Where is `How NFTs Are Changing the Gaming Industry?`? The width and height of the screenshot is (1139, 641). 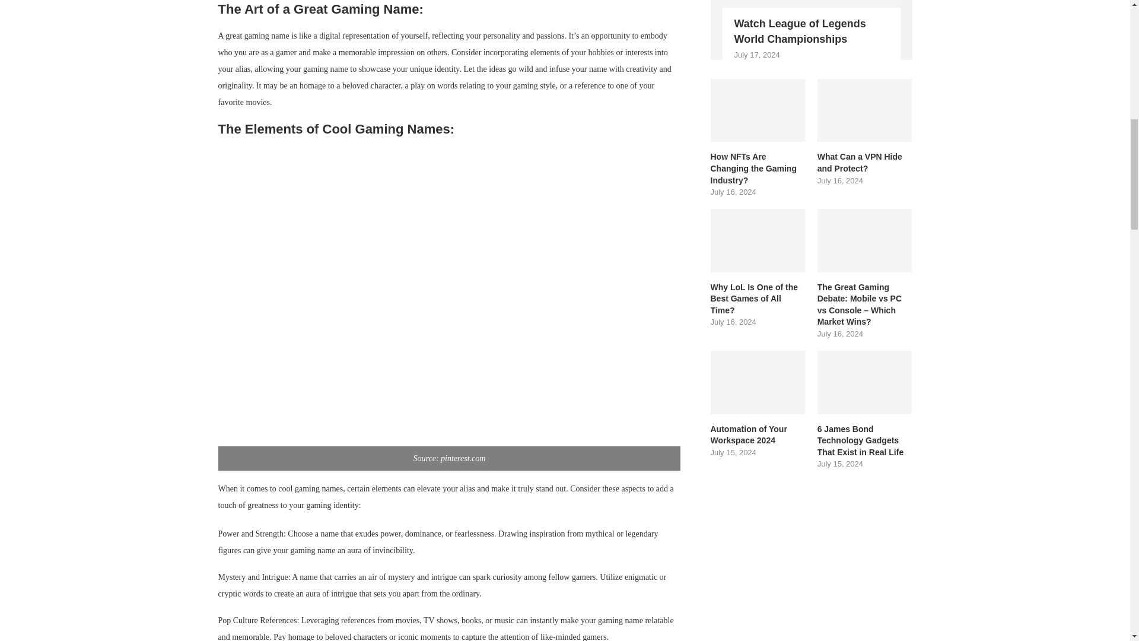
How NFTs Are Changing the Gaming Industry? is located at coordinates (758, 110).